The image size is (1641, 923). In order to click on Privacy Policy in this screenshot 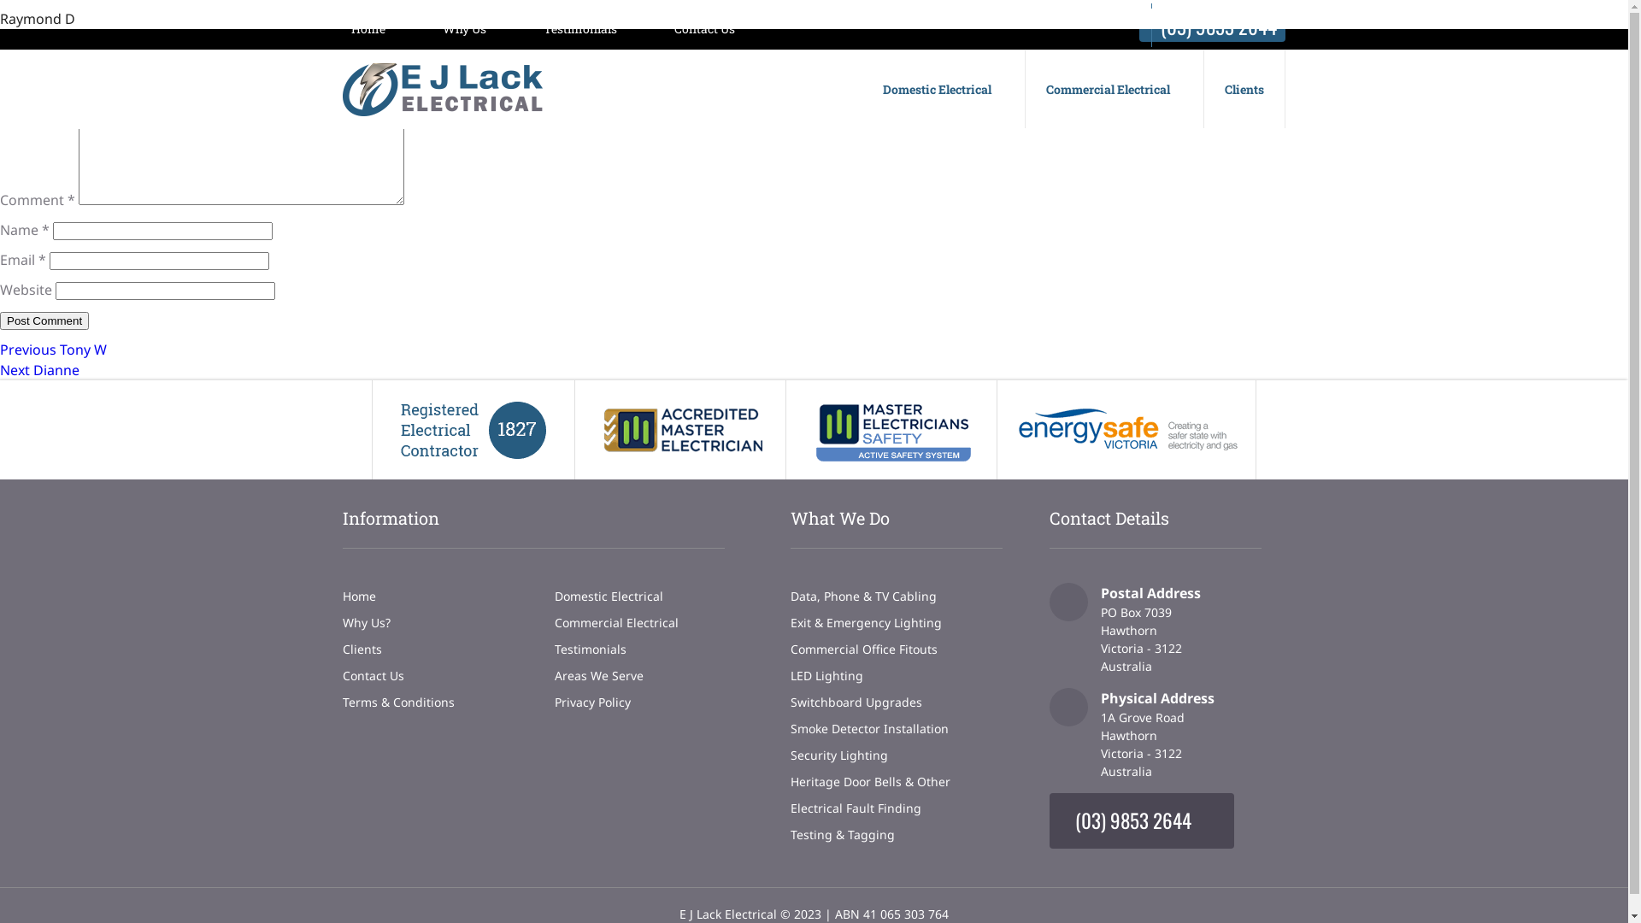, I will do `click(593, 703)`.